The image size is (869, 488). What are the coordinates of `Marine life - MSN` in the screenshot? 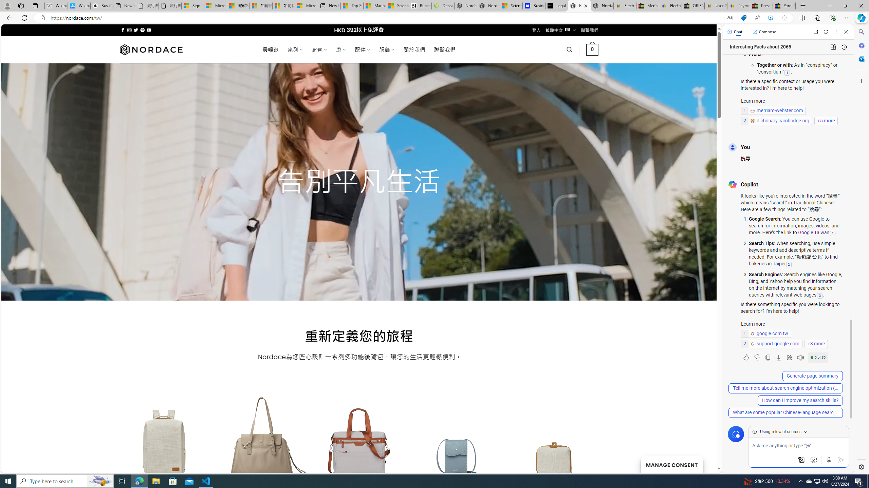 It's located at (375, 6).